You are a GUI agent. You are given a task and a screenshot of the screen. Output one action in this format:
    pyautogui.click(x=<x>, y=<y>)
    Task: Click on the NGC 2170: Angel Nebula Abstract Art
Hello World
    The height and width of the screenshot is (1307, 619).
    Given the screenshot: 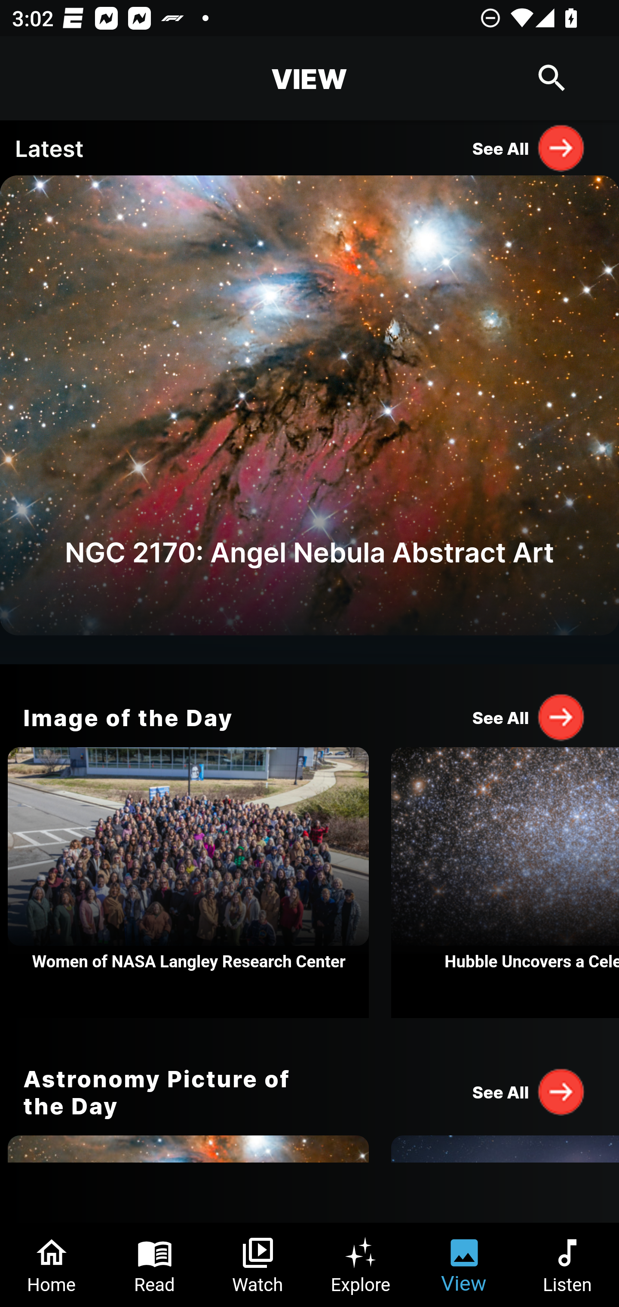 What is the action you would take?
    pyautogui.click(x=309, y=420)
    